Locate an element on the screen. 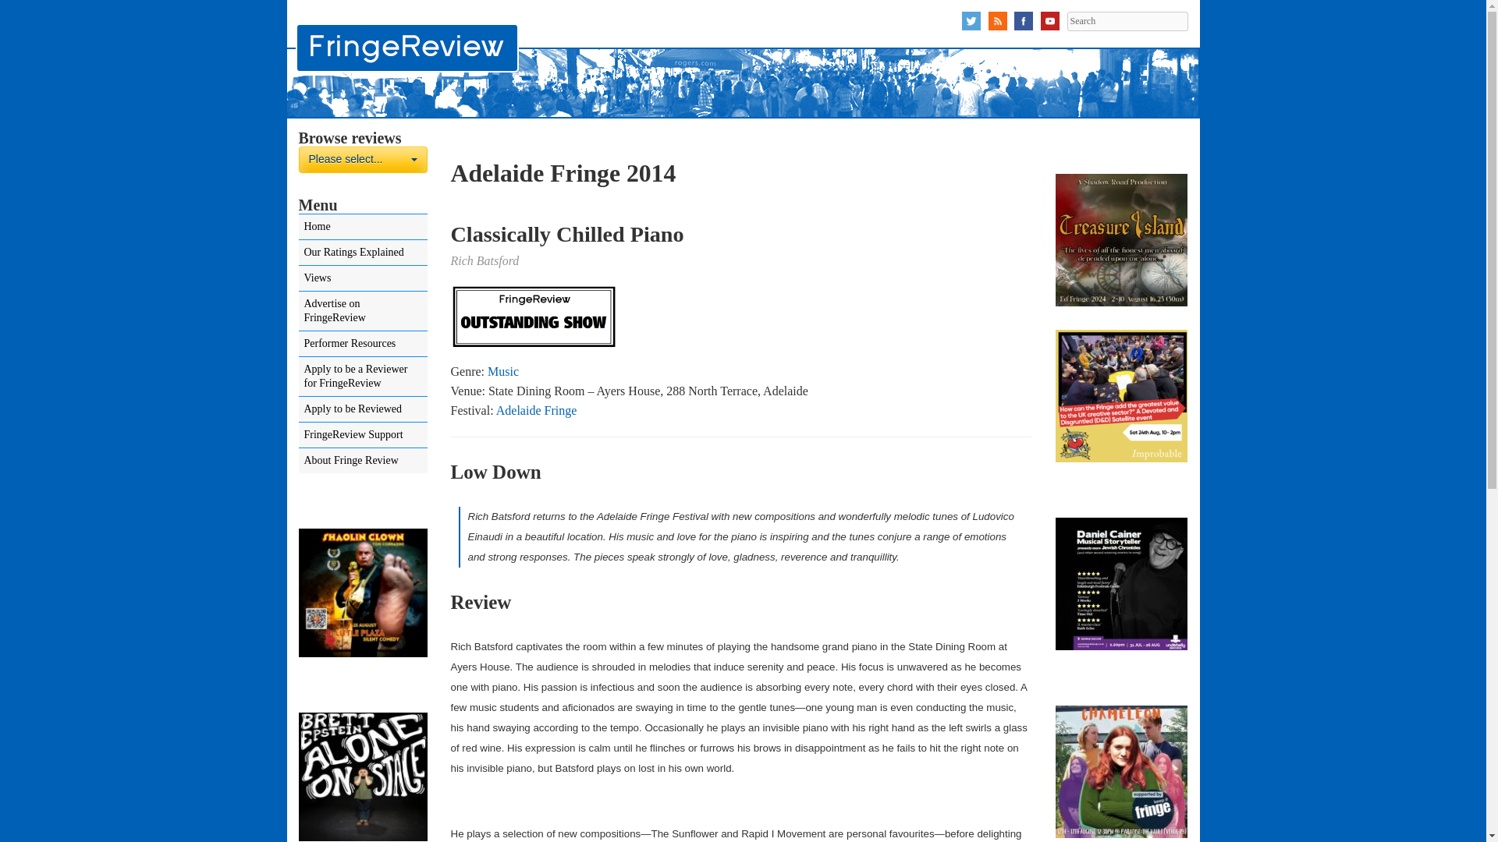 The width and height of the screenshot is (1498, 842). Please select... is located at coordinates (362, 159).